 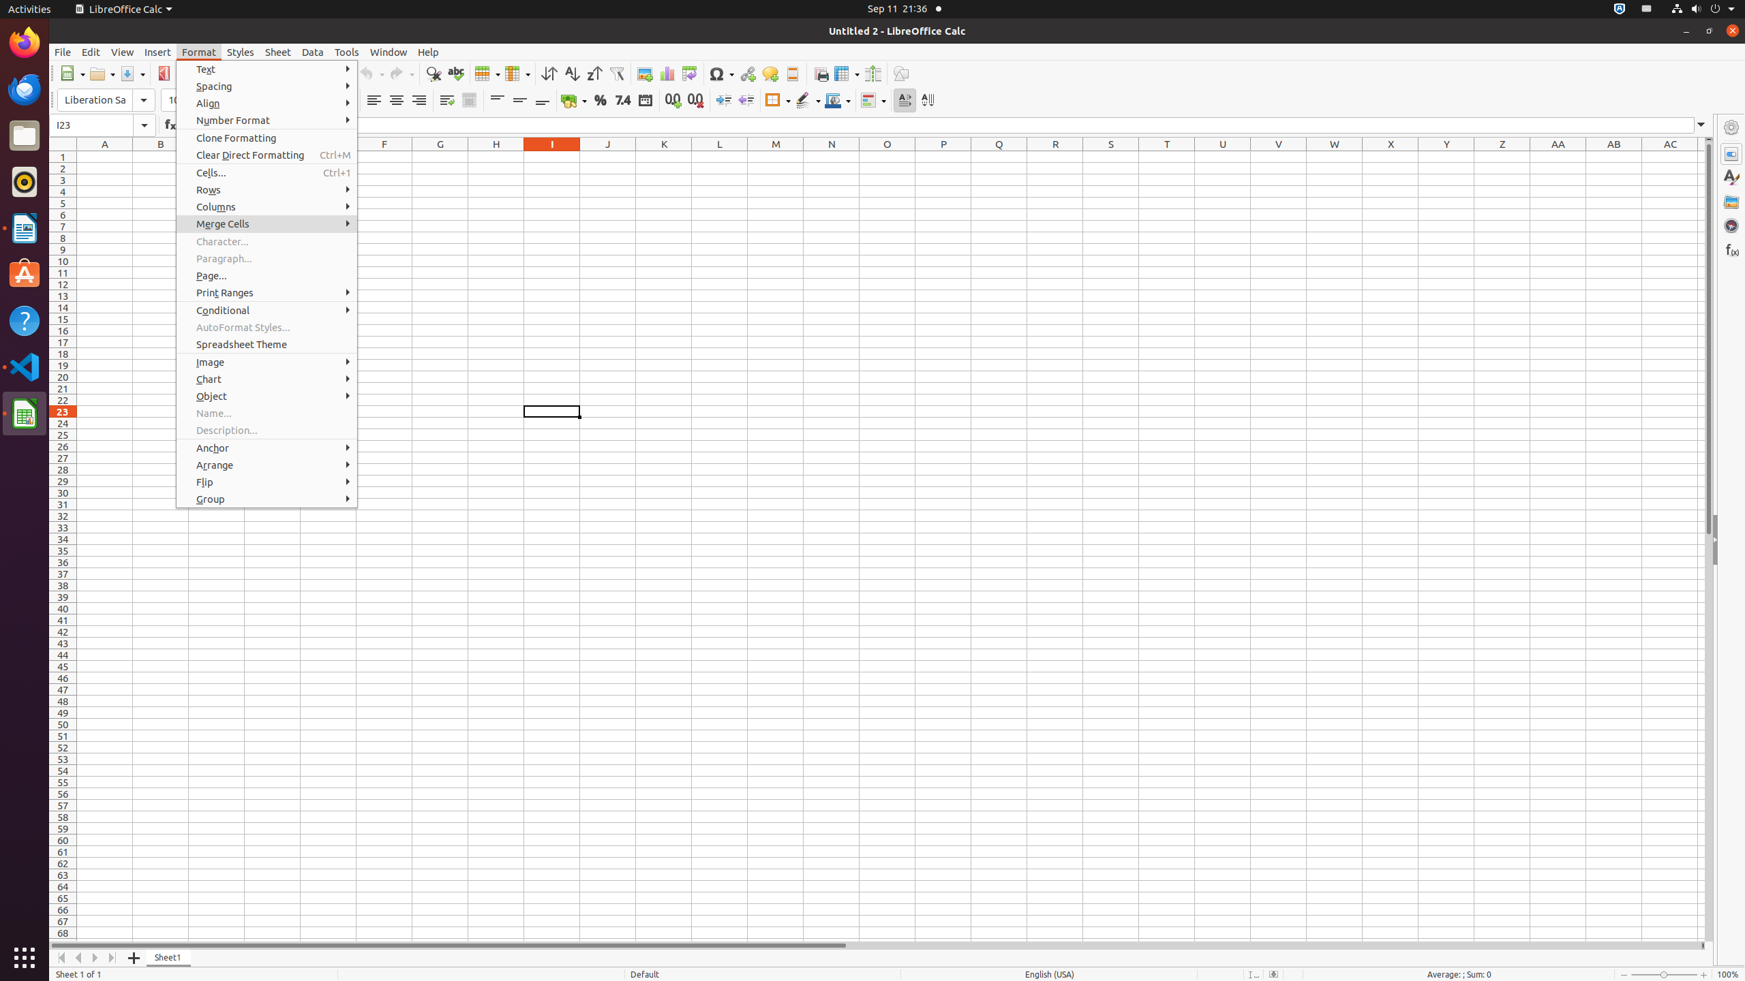 What do you see at coordinates (1731, 540) in the screenshot?
I see `Properties` at bounding box center [1731, 540].